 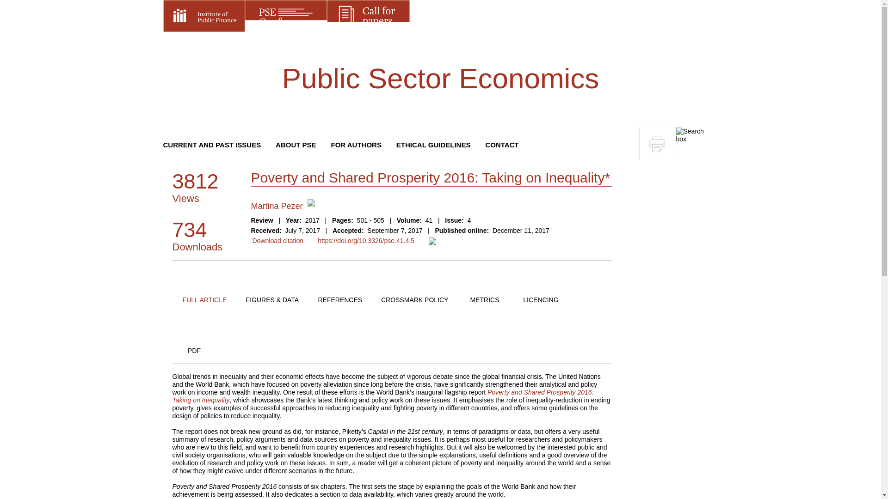 I want to click on CONTACT, so click(x=501, y=144).